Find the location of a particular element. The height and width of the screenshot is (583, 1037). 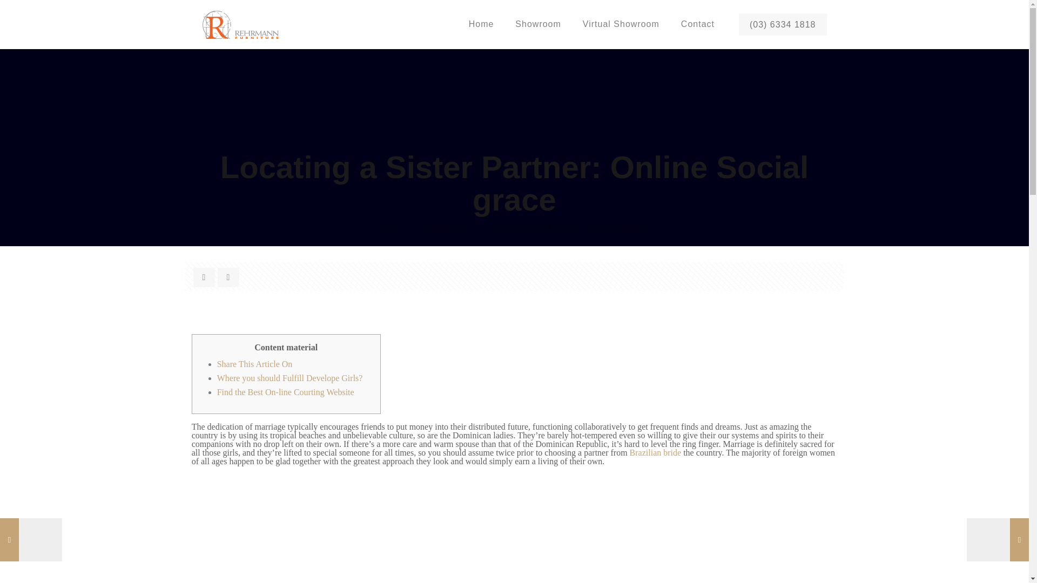

Home is located at coordinates (389, 225).